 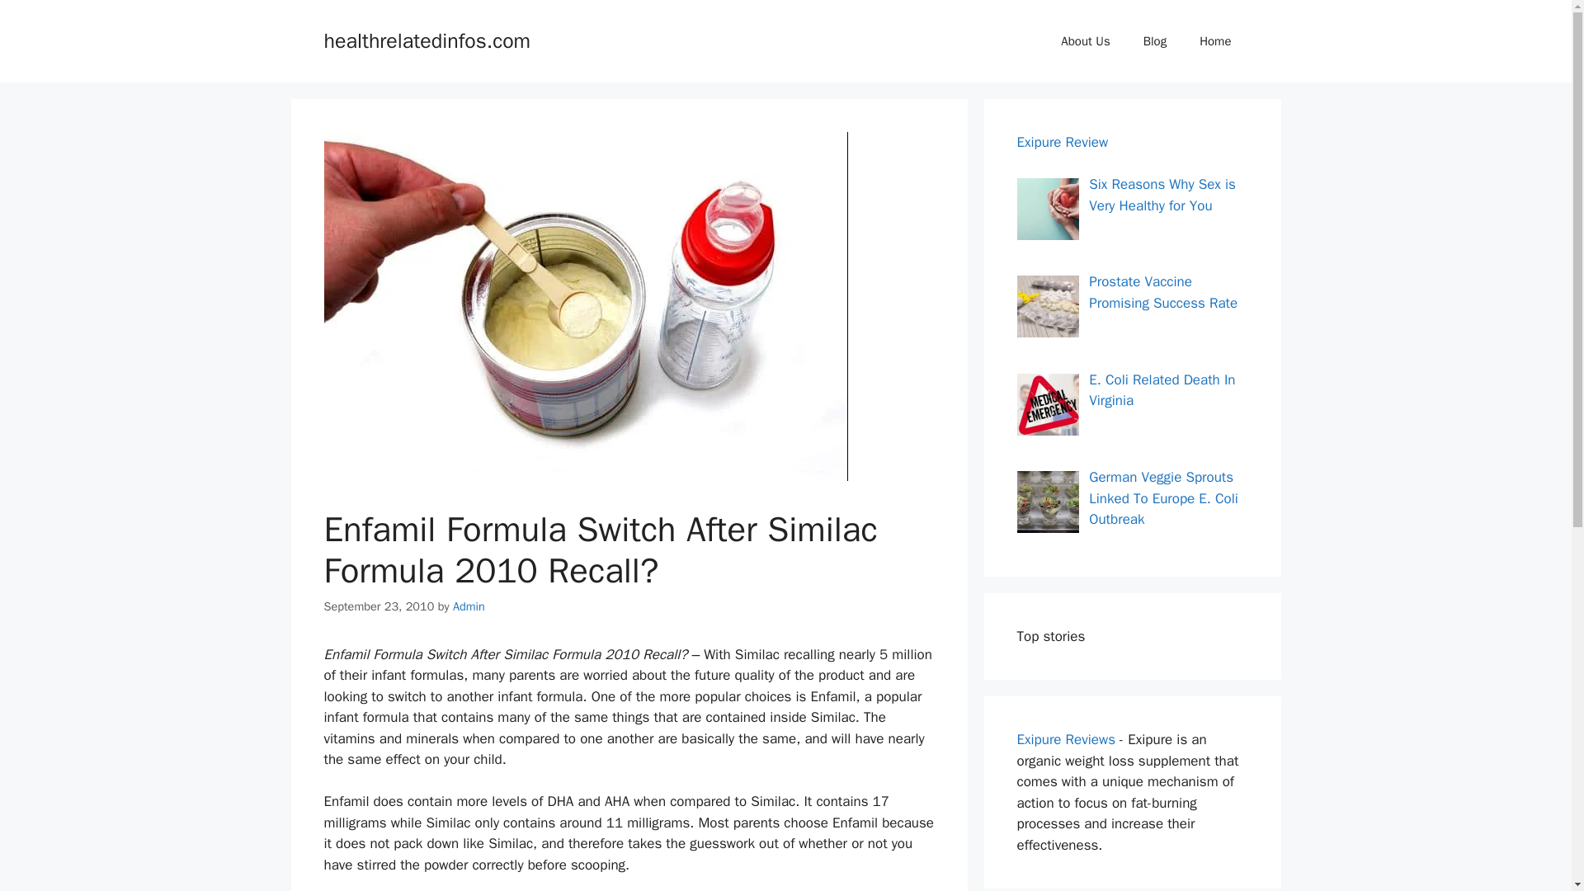 What do you see at coordinates (1163, 292) in the screenshot?
I see `Prostate Vaccine Promising Success Rate` at bounding box center [1163, 292].